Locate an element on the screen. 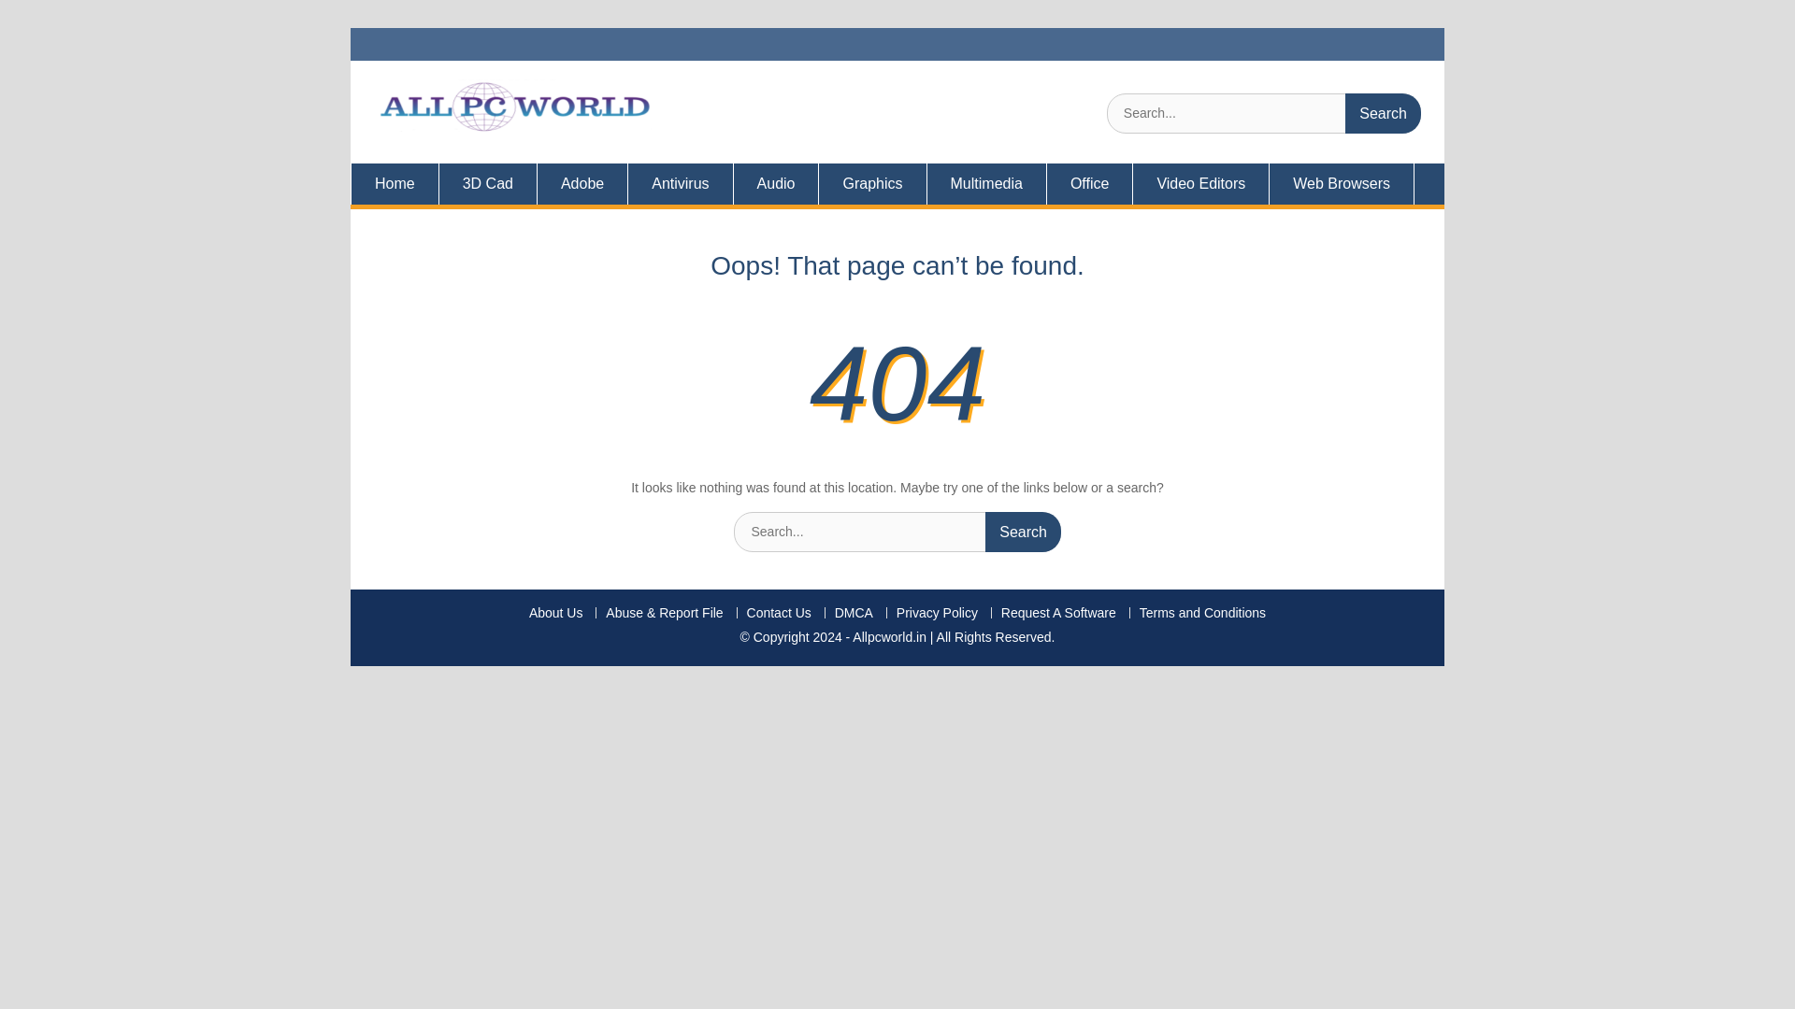  Search is located at coordinates (1023, 531).